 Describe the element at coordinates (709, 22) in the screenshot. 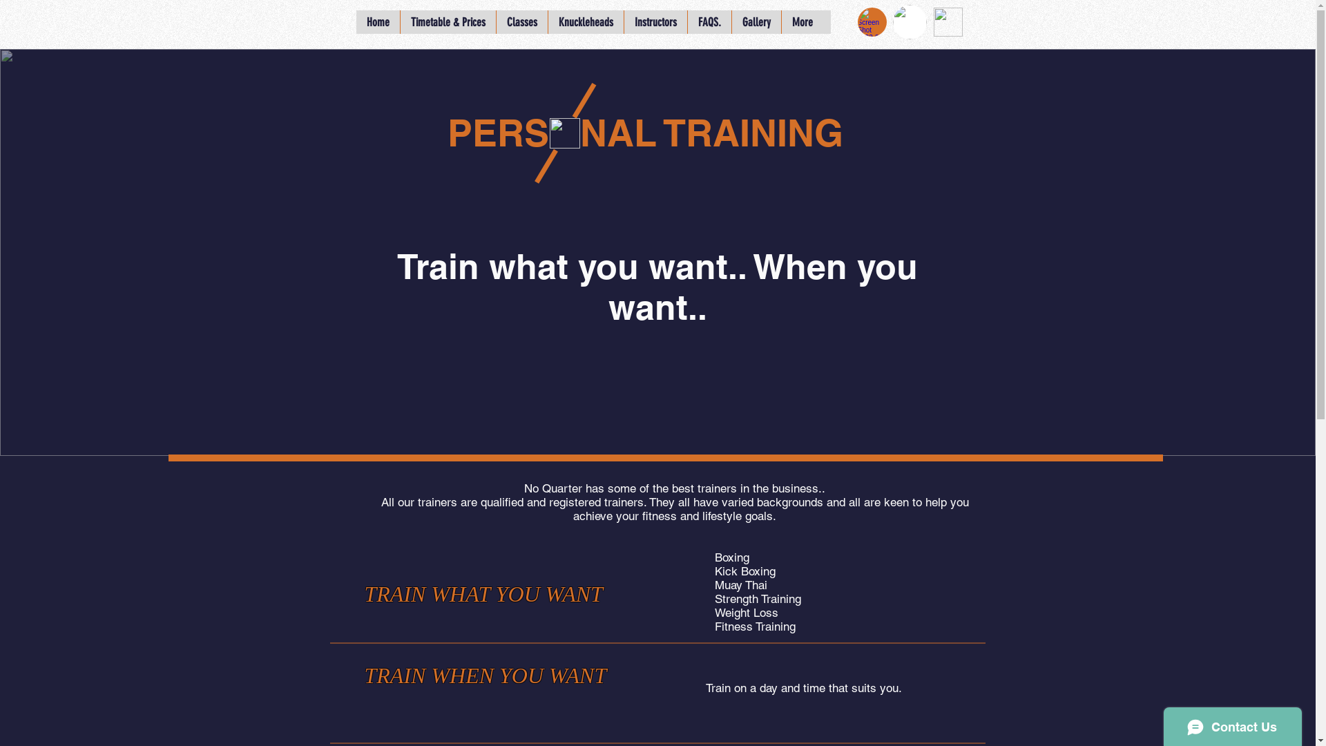

I see `FAQS.` at that location.